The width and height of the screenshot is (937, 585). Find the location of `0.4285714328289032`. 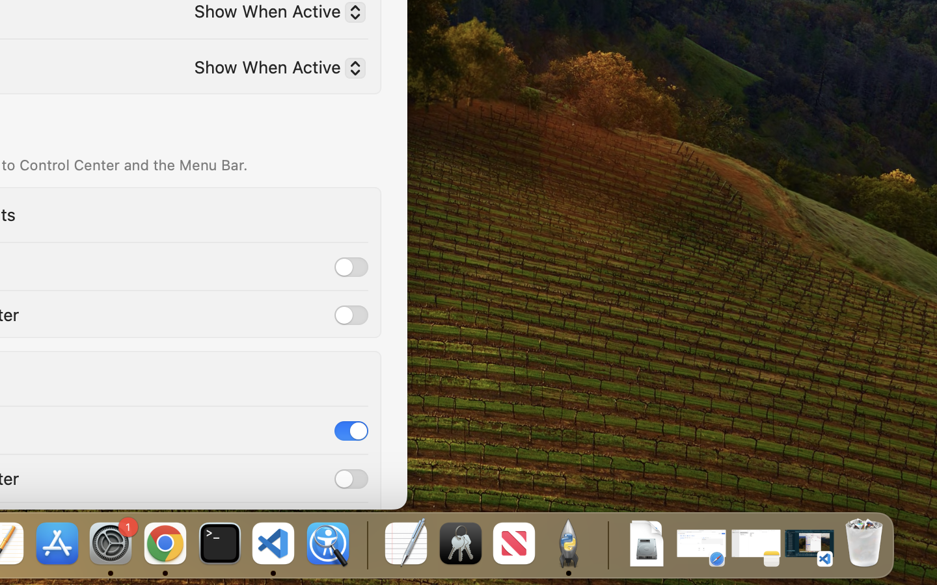

0.4285714328289032 is located at coordinates (366, 545).